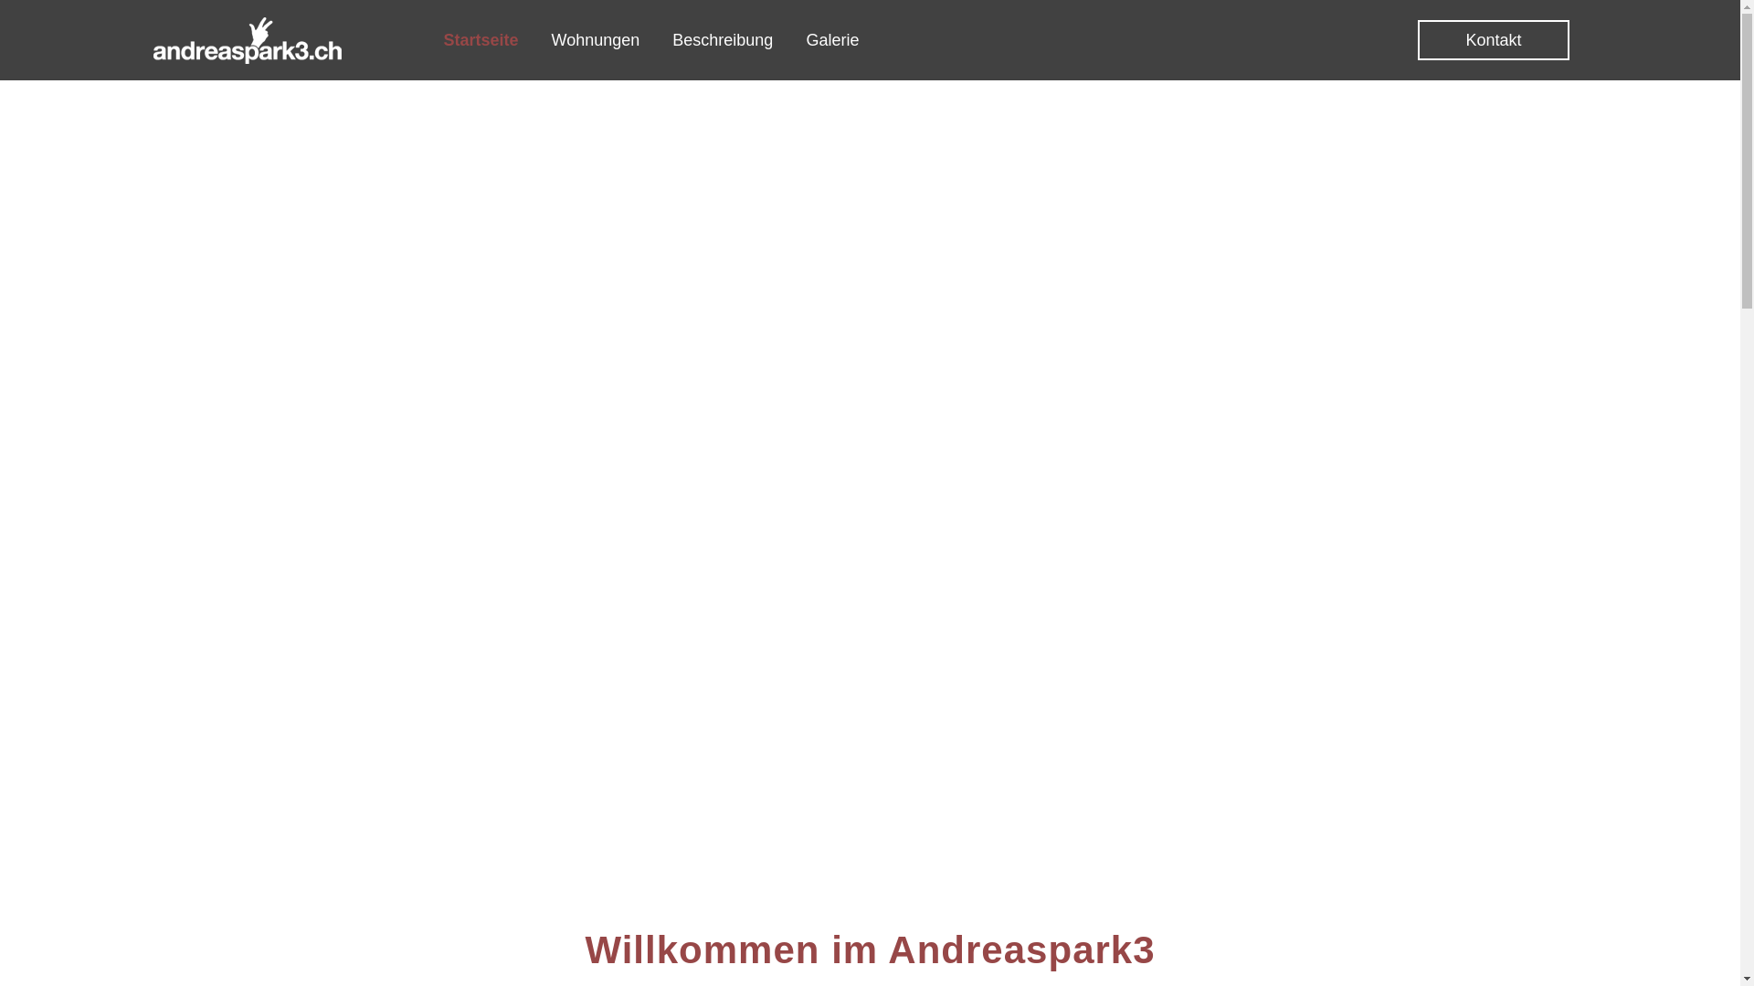 The width and height of the screenshot is (1754, 986). I want to click on Galerie, so click(832, 40).